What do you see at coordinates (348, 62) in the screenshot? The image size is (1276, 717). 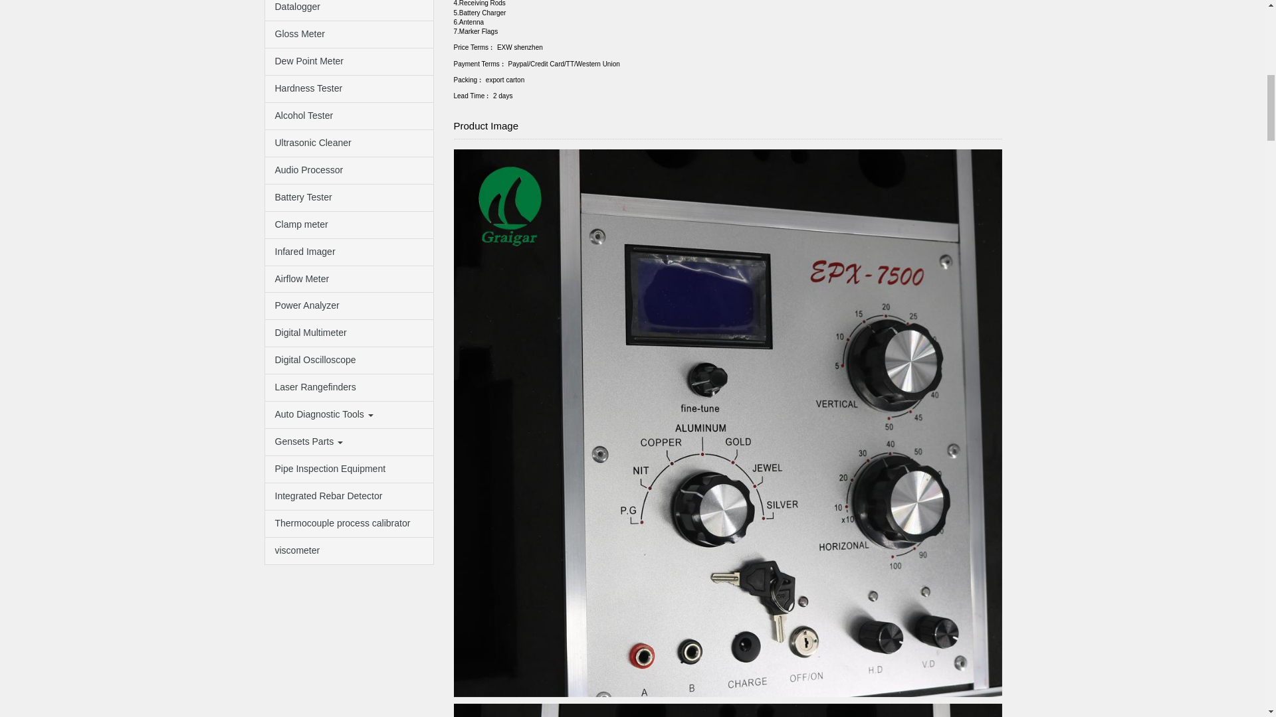 I see `Dew Point Meter` at bounding box center [348, 62].